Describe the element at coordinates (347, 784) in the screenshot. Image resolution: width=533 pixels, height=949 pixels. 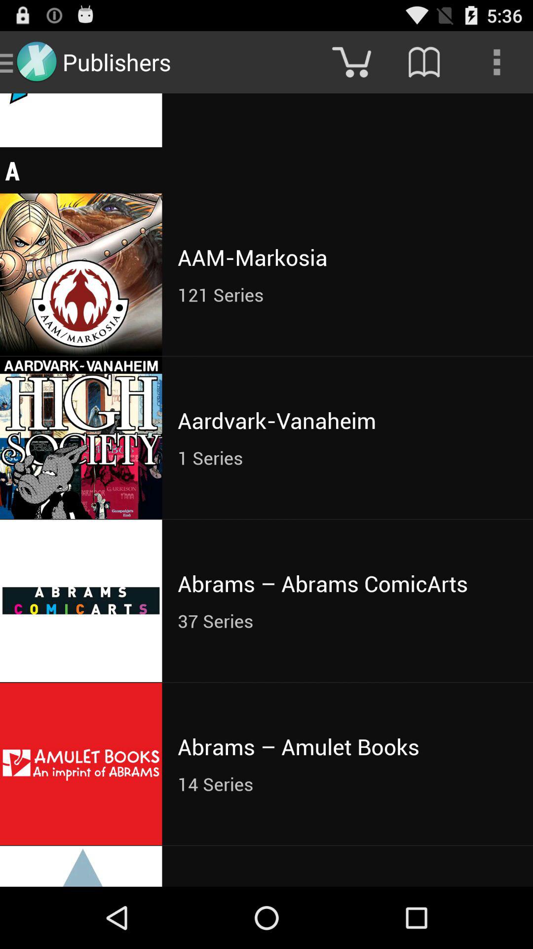
I see `swipe until the 14 series icon` at that location.